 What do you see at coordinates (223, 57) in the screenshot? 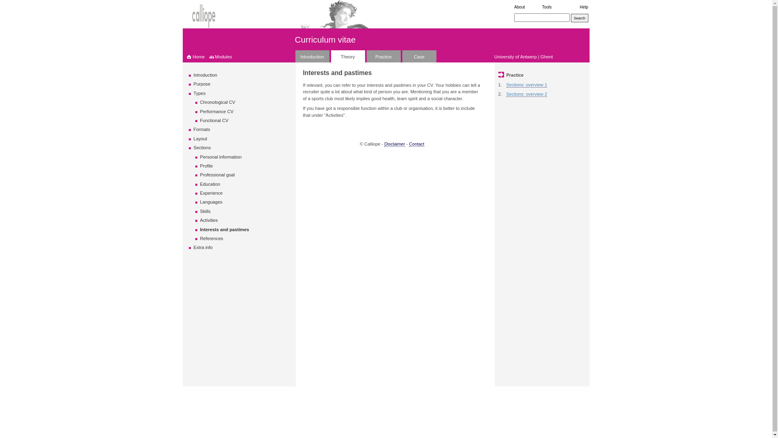
I see `Modules` at bounding box center [223, 57].